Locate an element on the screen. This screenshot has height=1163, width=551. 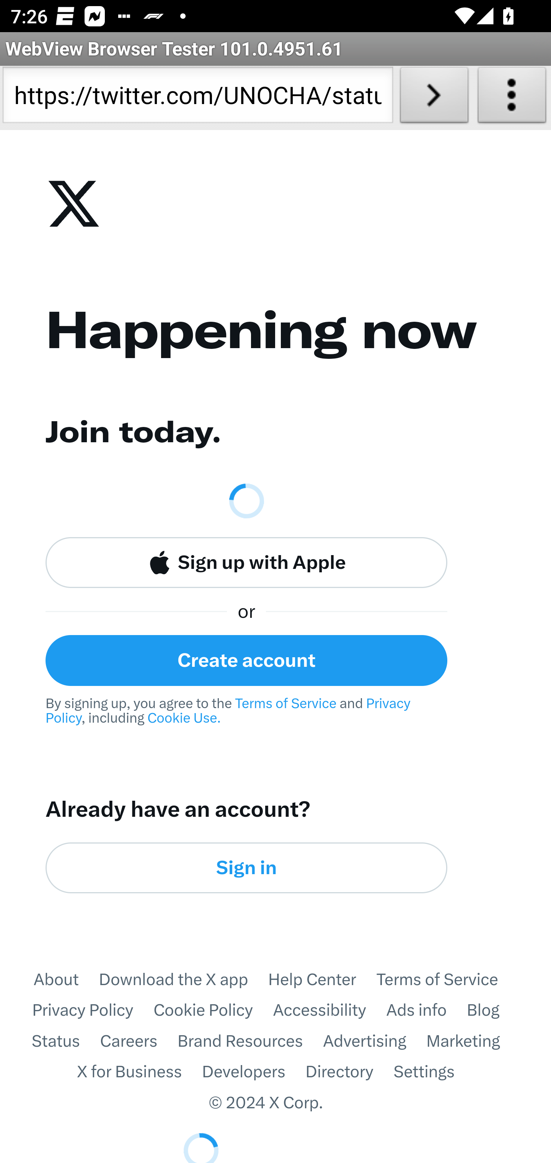
Terms of Service is located at coordinates (285, 703).